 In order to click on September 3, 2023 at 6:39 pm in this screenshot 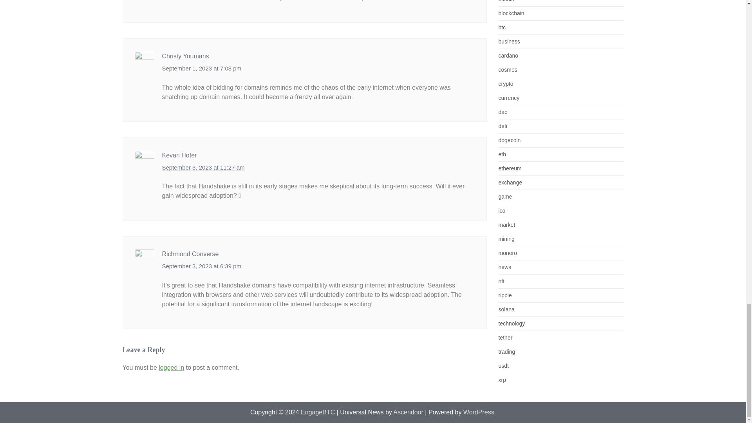, I will do `click(202, 266)`.